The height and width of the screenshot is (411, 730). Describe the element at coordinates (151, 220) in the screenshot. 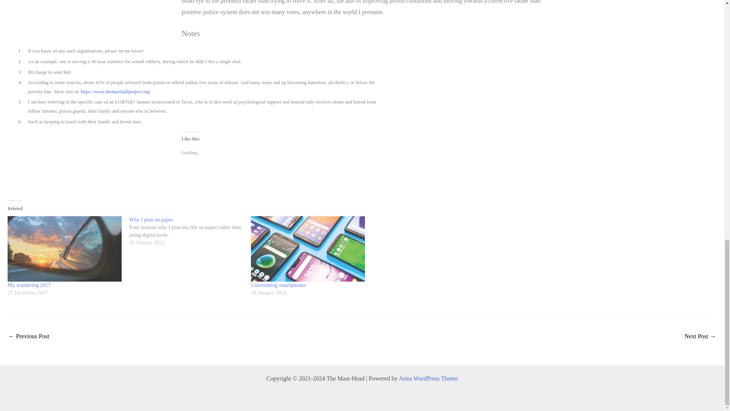

I see `Why I plan on paper` at that location.